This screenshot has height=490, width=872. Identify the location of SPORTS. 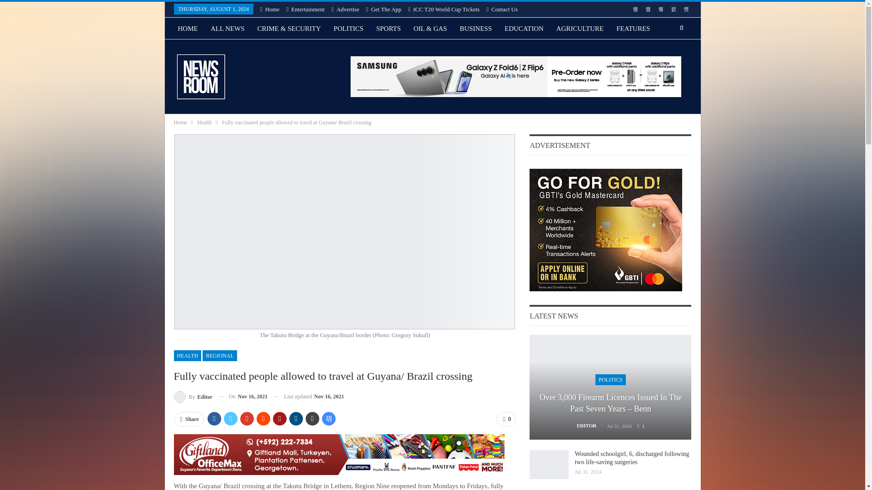
(388, 28).